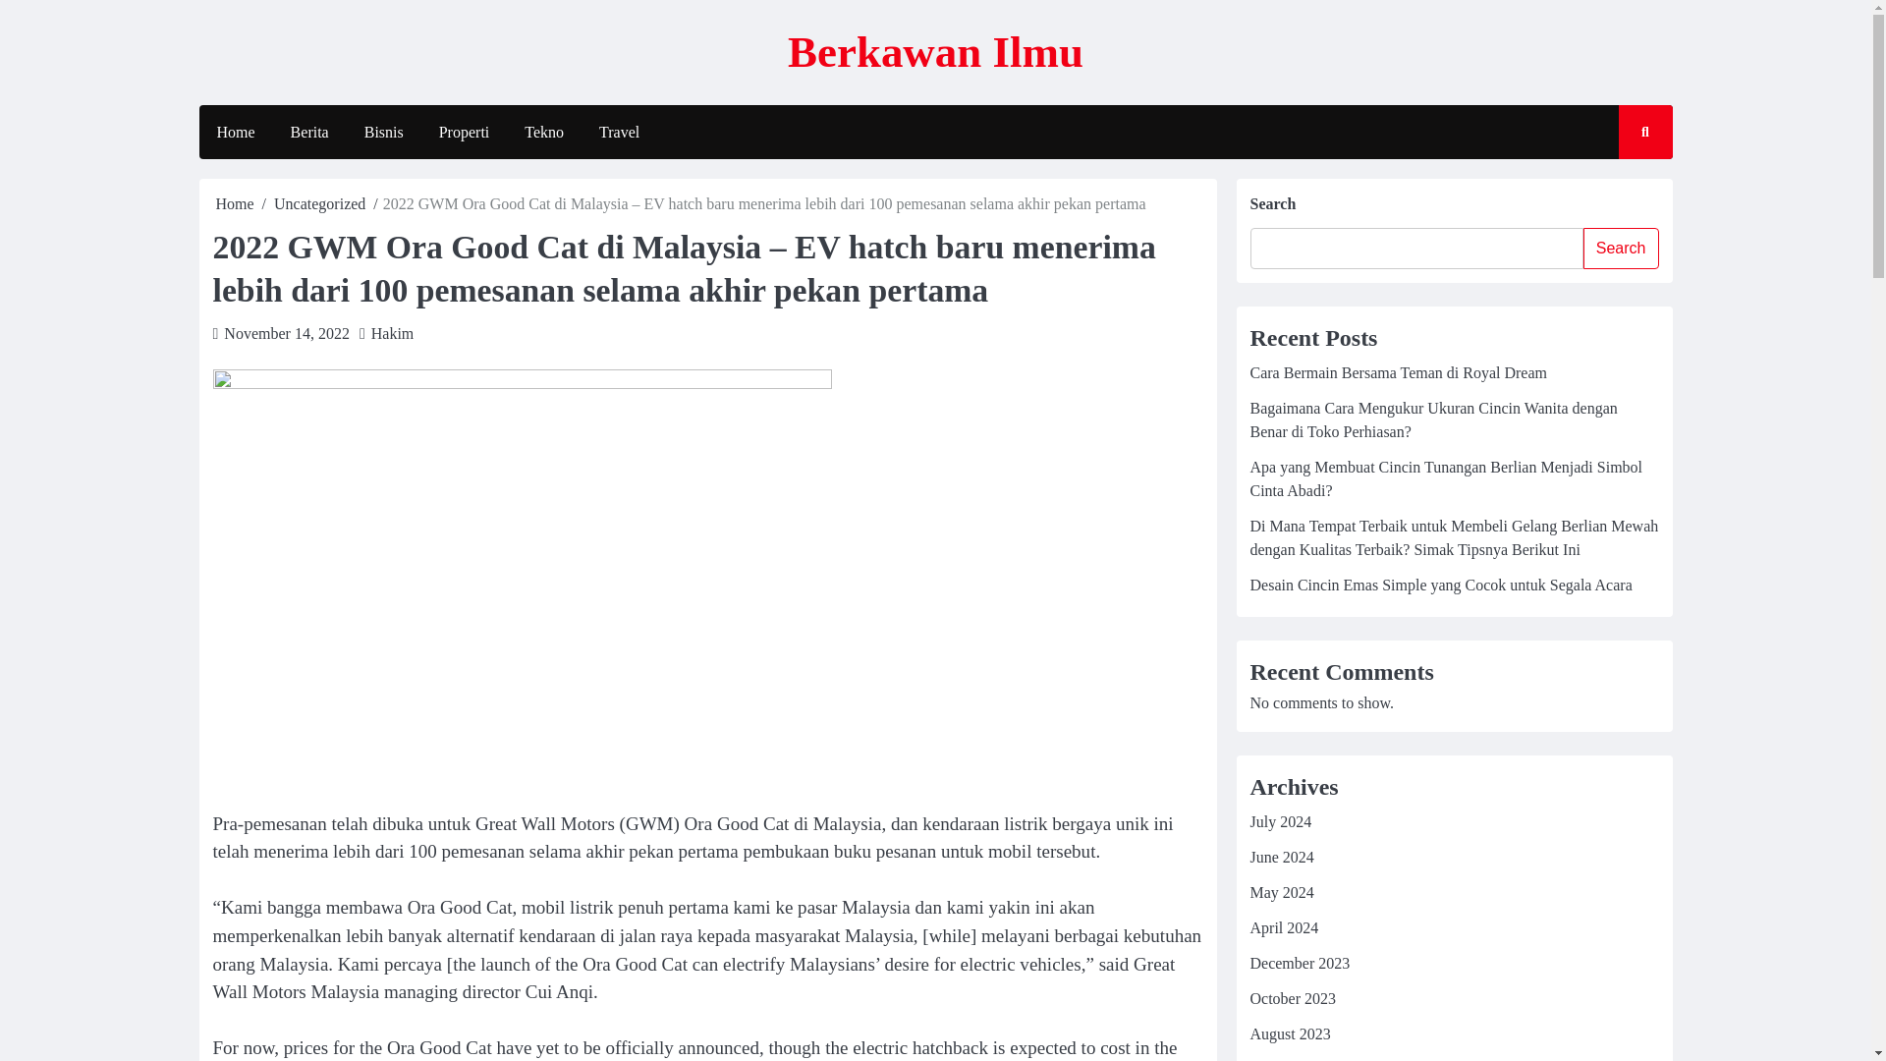  Describe the element at coordinates (1281, 857) in the screenshot. I see `June 2024` at that location.